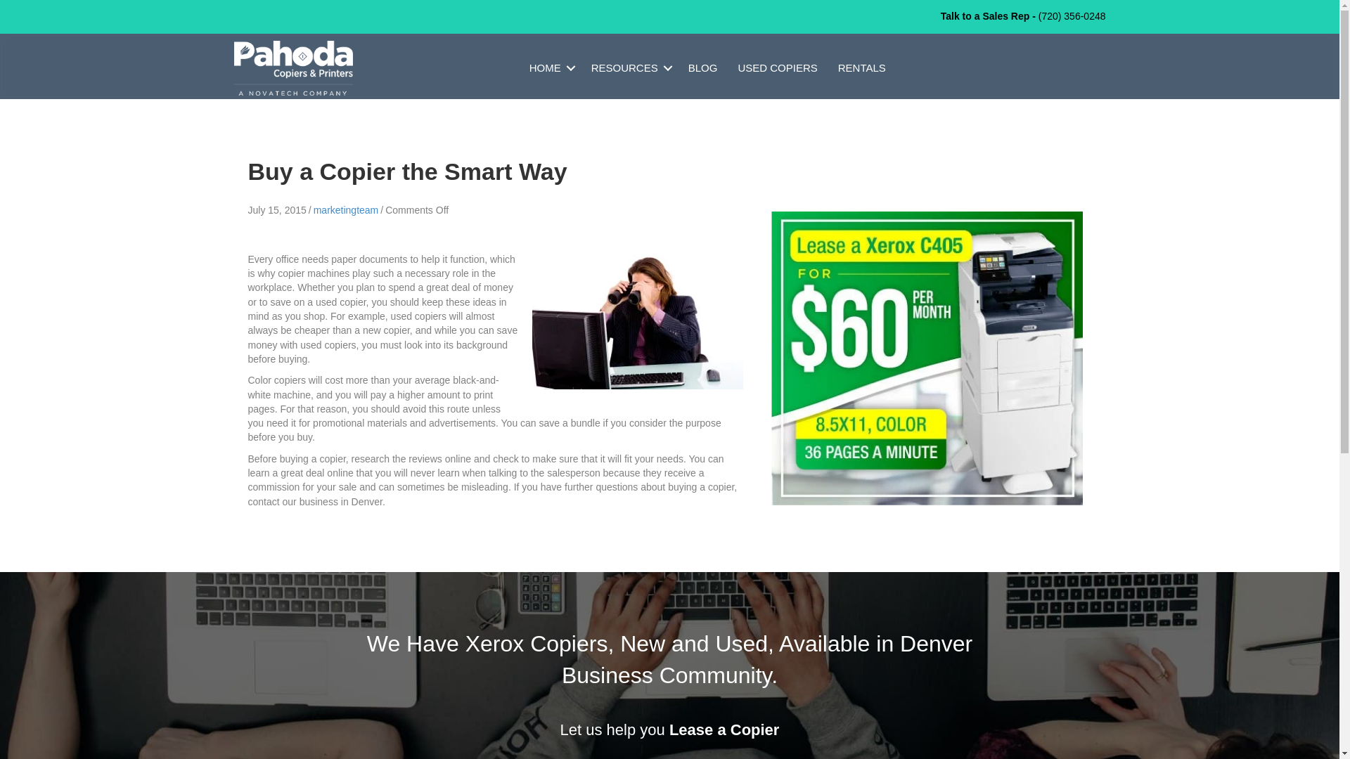 The height and width of the screenshot is (759, 1350). What do you see at coordinates (346, 209) in the screenshot?
I see `marketingteam` at bounding box center [346, 209].